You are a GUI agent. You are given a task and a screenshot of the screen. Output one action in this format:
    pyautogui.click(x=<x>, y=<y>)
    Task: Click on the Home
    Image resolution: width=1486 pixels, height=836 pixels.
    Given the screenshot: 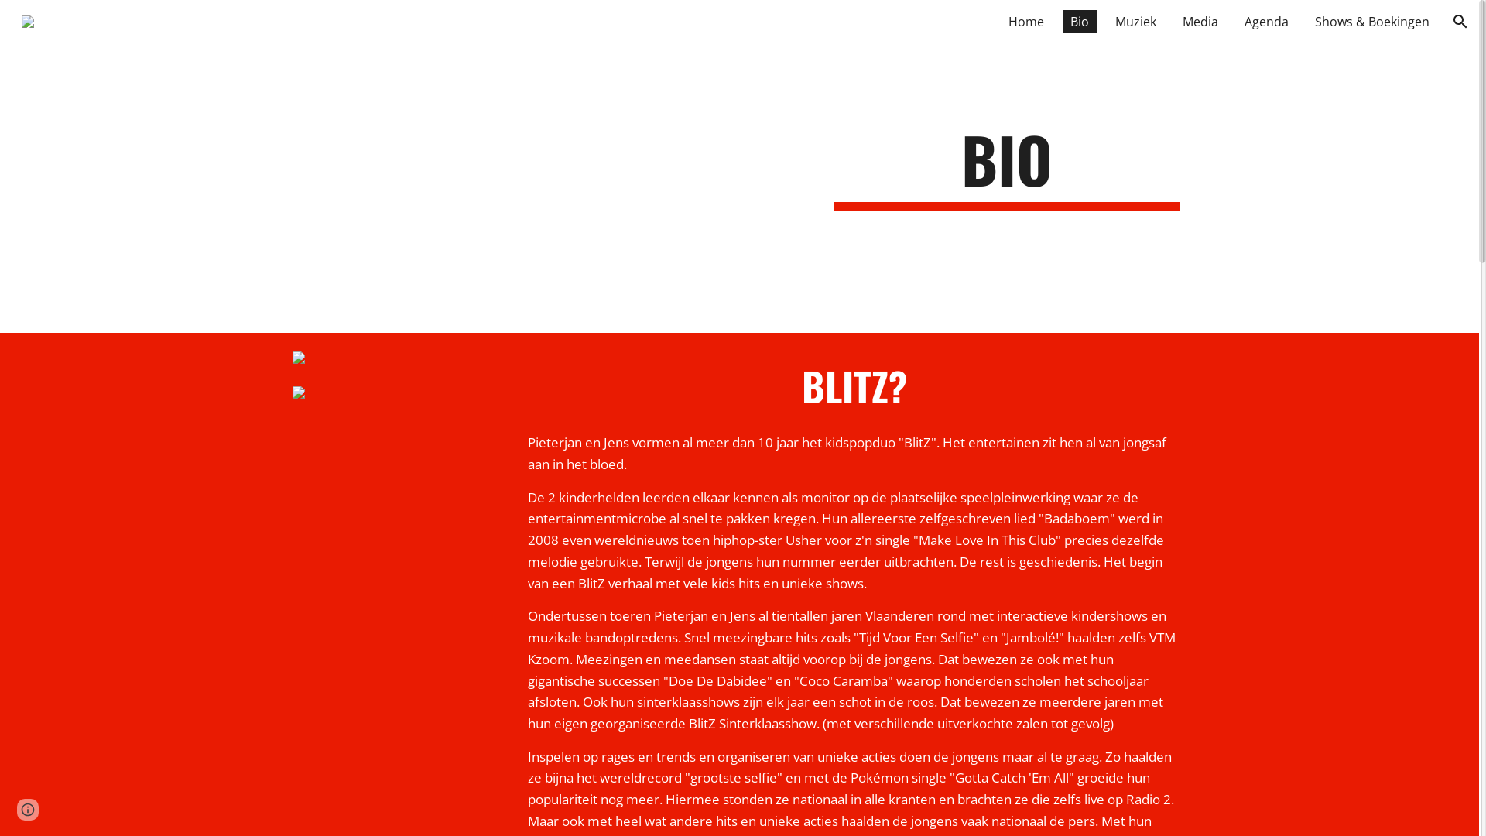 What is the action you would take?
    pyautogui.click(x=1026, y=22)
    